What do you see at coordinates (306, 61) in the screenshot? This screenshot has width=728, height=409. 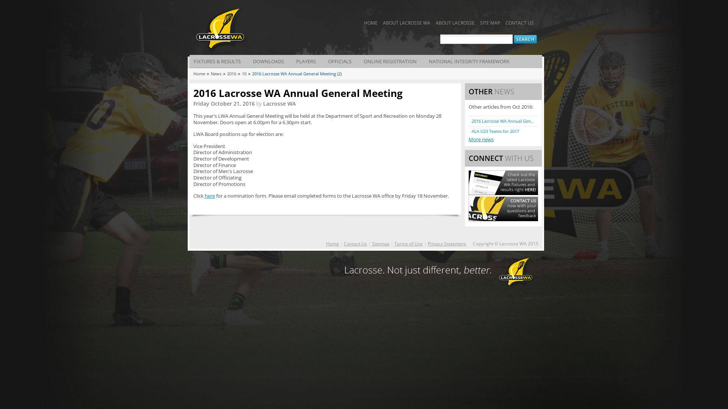 I see `PLAYERS` at bounding box center [306, 61].